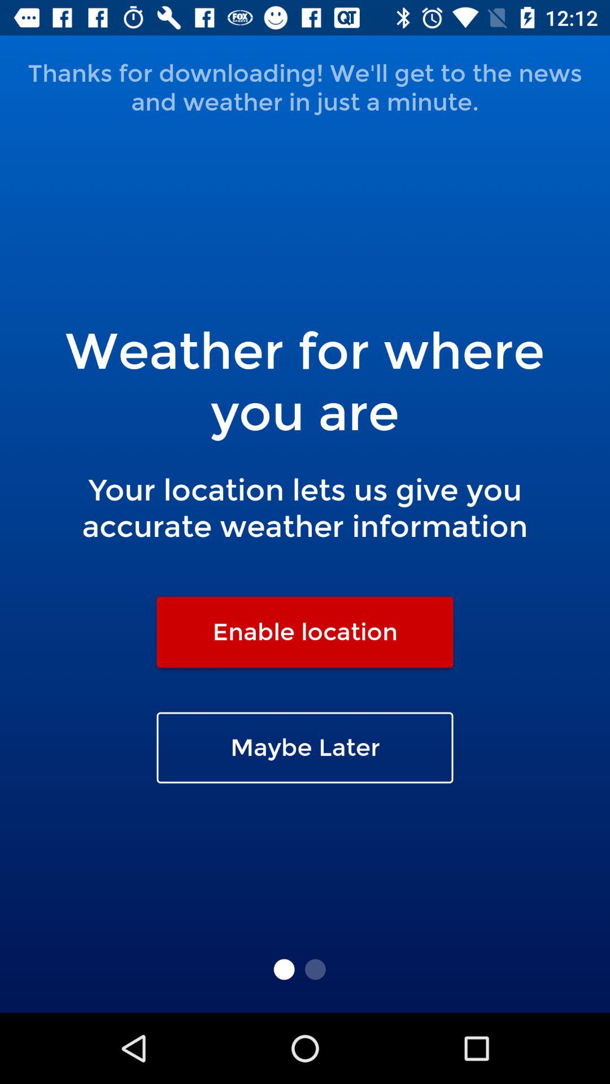 The image size is (610, 1084). I want to click on open icon above the maybe later icon, so click(305, 632).